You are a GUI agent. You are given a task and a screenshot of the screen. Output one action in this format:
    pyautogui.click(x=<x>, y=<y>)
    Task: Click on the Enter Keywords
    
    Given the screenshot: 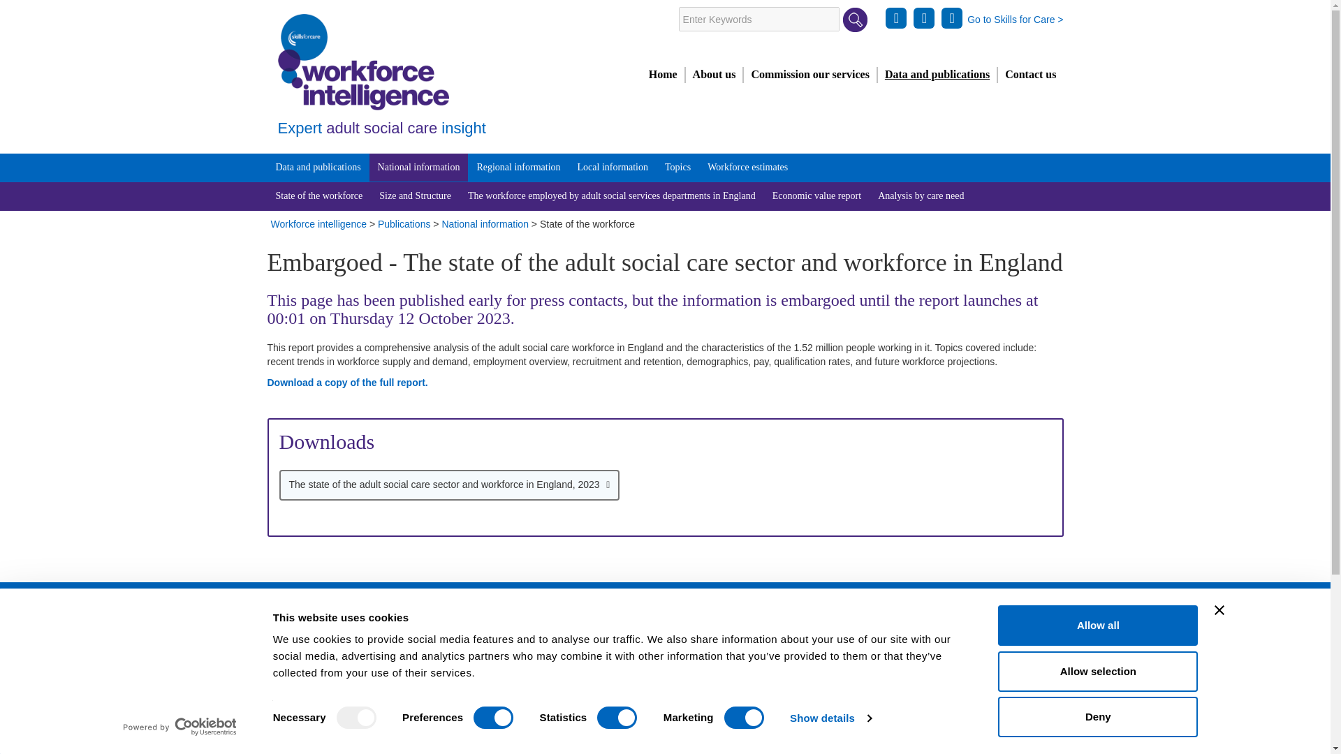 What is the action you would take?
    pyautogui.click(x=759, y=19)
    